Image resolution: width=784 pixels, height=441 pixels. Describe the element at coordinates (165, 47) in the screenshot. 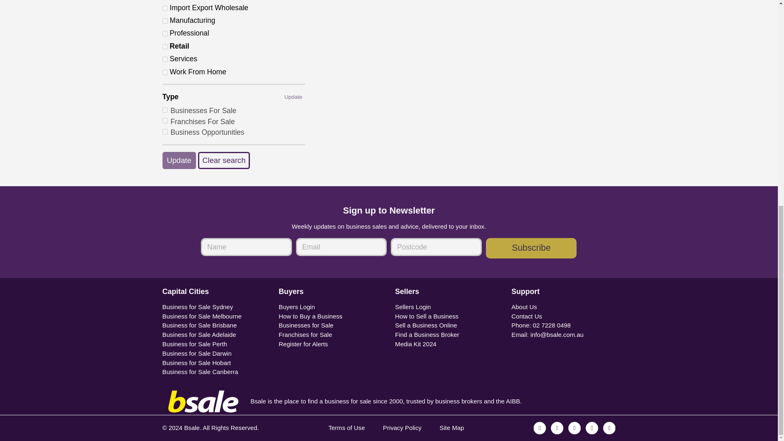

I see `12` at that location.